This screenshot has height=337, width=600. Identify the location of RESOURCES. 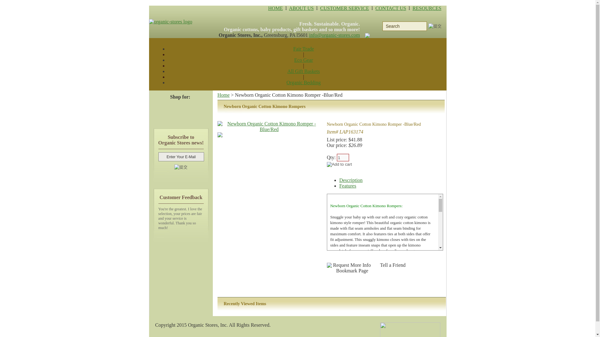
(427, 8).